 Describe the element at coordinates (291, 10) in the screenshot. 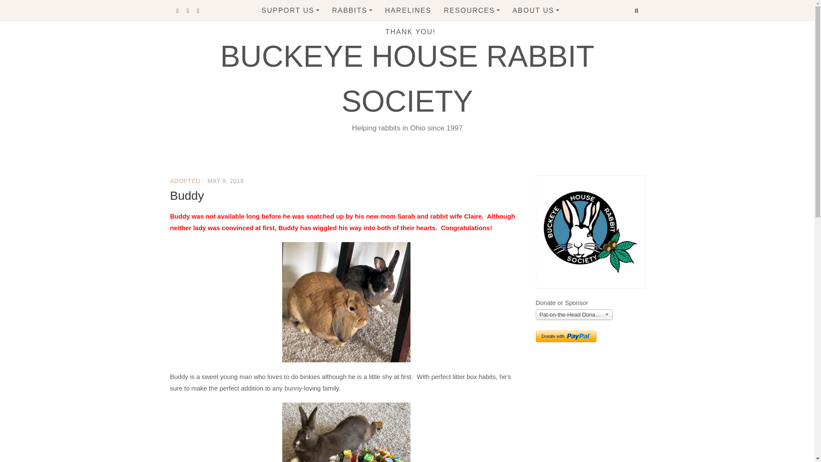

I see `SUPPORT US` at that location.